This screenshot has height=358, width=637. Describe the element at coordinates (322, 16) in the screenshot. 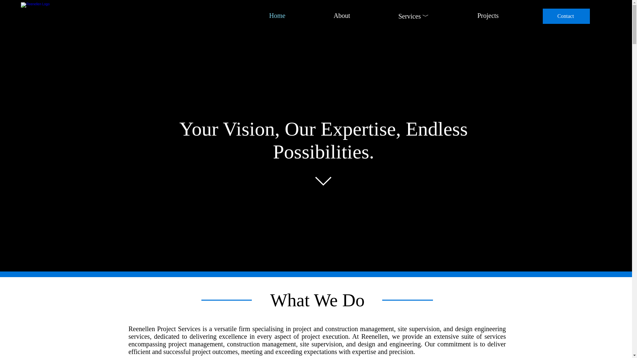

I see `About` at that location.